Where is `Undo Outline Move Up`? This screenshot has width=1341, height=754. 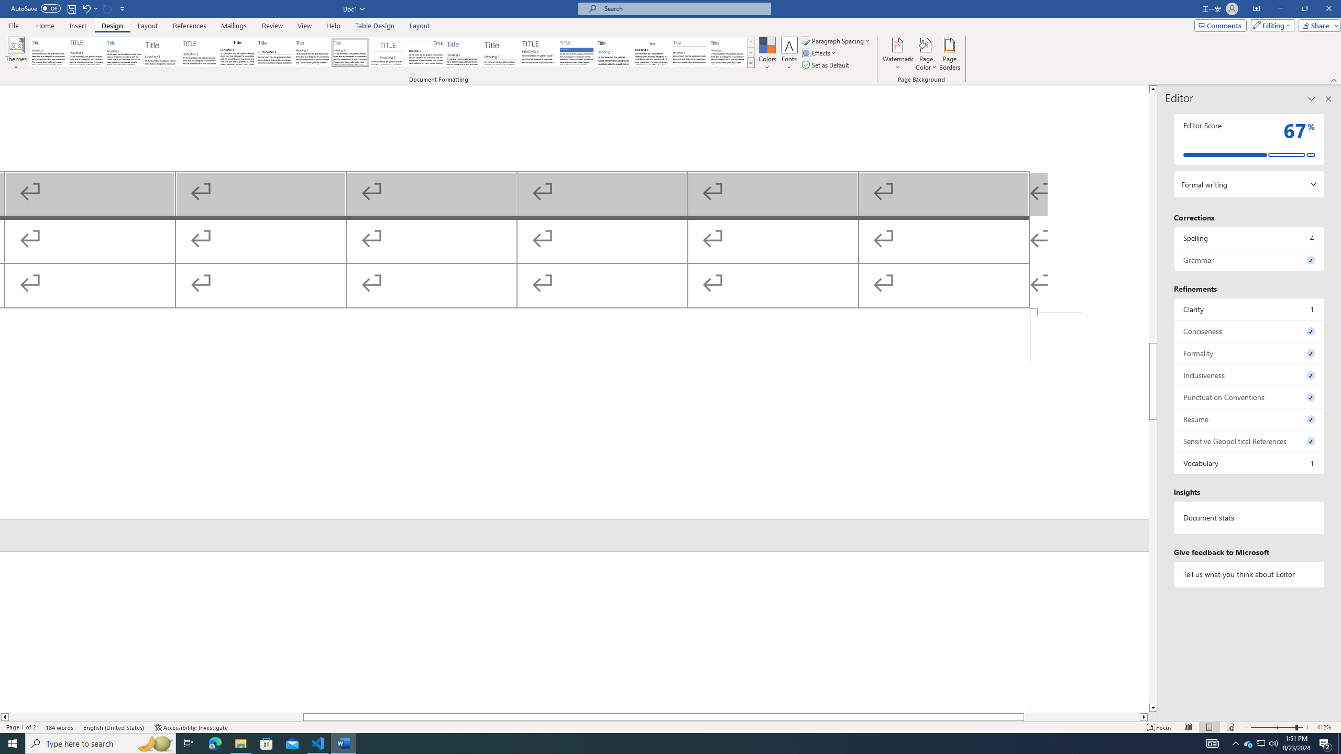 Undo Outline Move Up is located at coordinates (86, 8).